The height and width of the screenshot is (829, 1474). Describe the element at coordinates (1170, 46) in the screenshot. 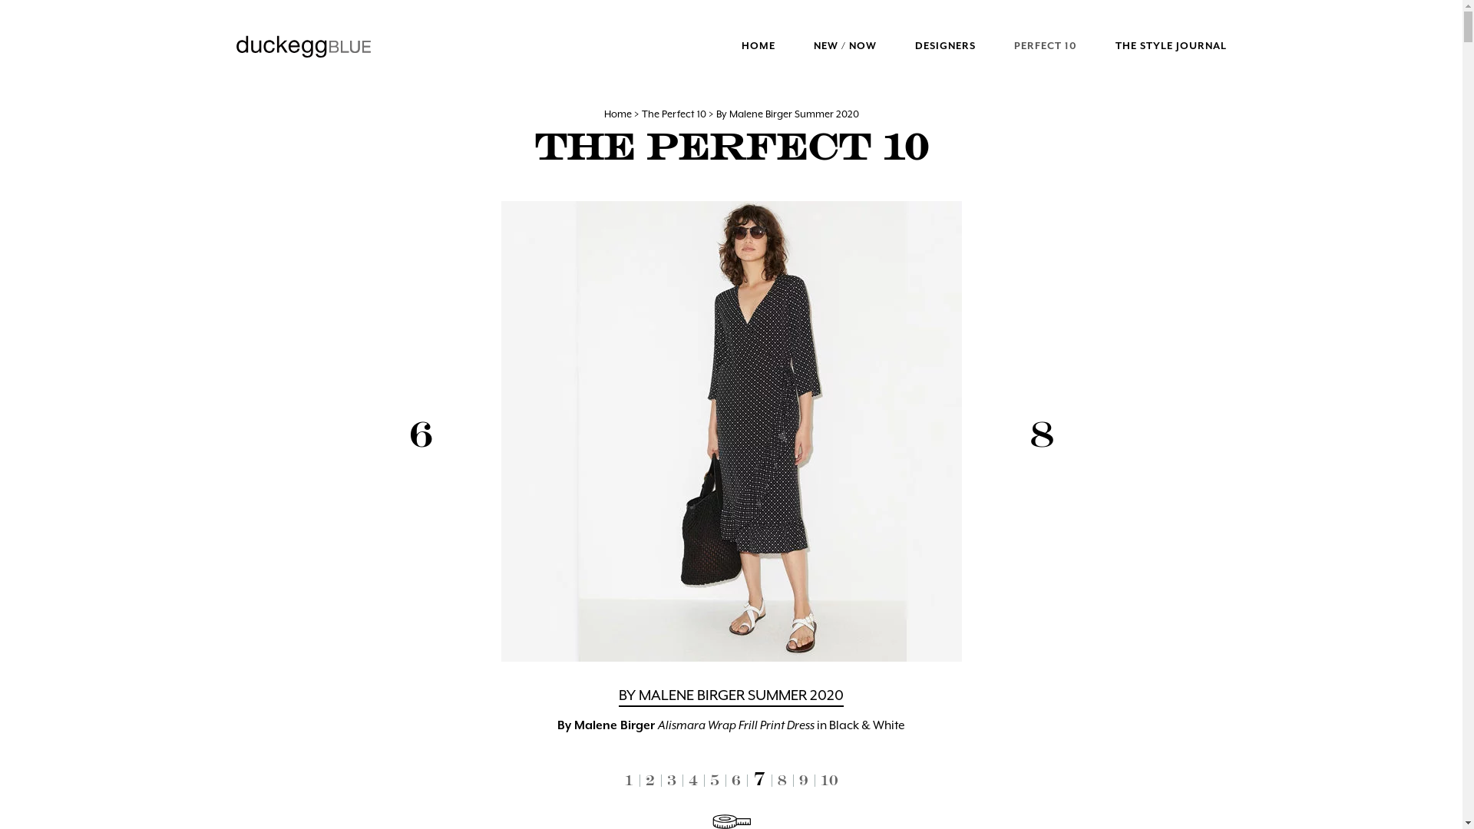

I see `THE STYLE JOURNAL` at that location.